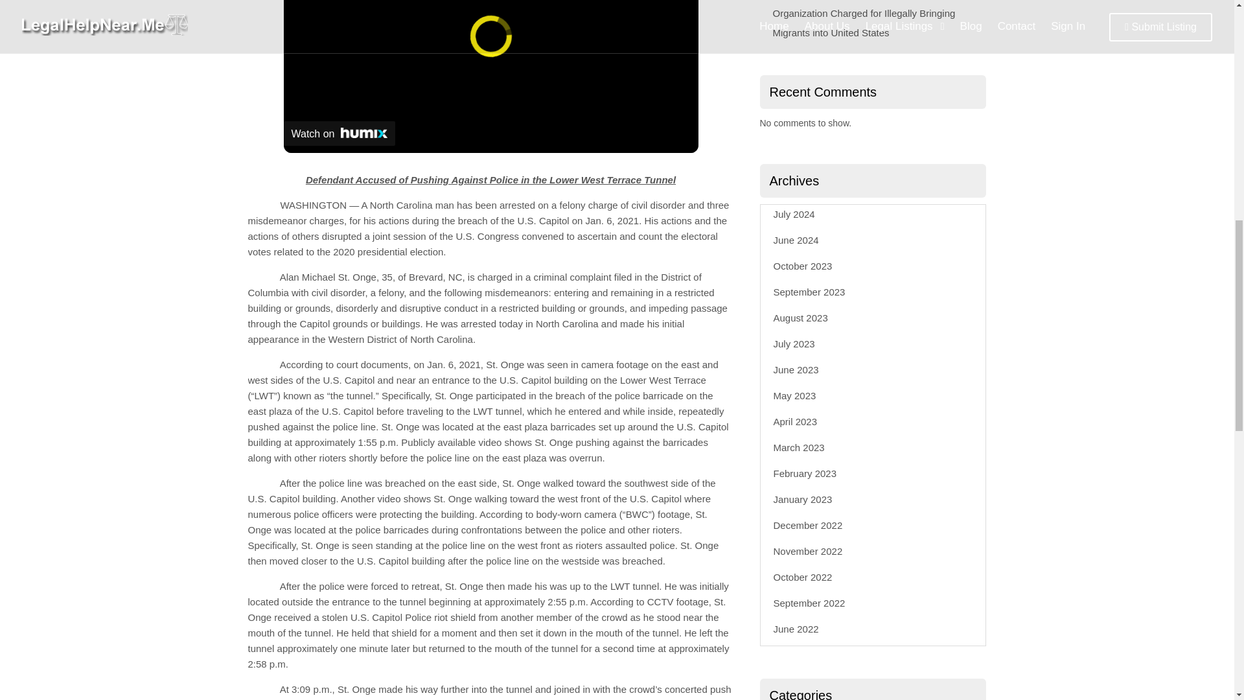  Describe the element at coordinates (796, 240) in the screenshot. I see `June 2024` at that location.